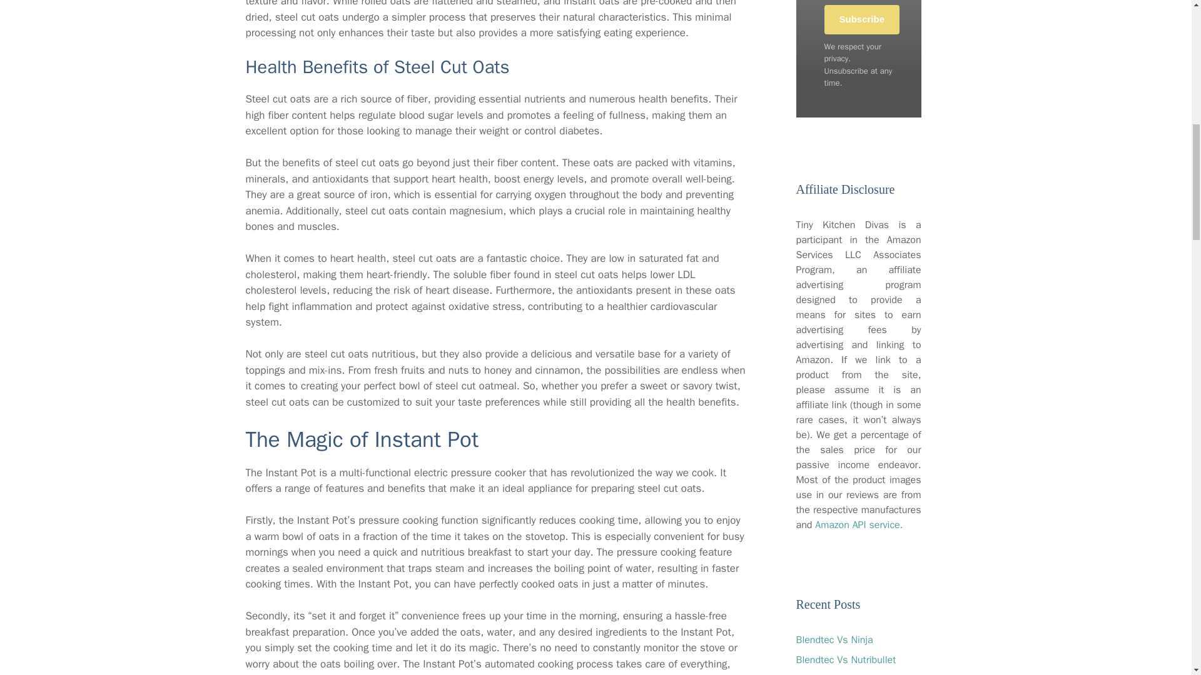 The width and height of the screenshot is (1201, 675). Describe the element at coordinates (834, 640) in the screenshot. I see `Blendtec Vs Ninja` at that location.